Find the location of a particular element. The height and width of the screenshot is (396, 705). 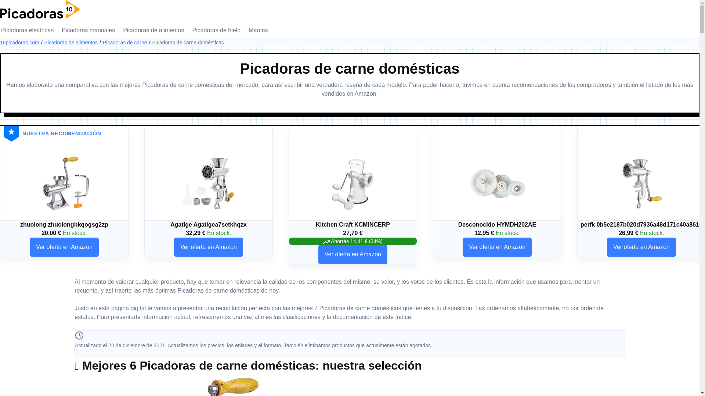

zhuolong zhuolongbkqogsg2zp is located at coordinates (64, 184).